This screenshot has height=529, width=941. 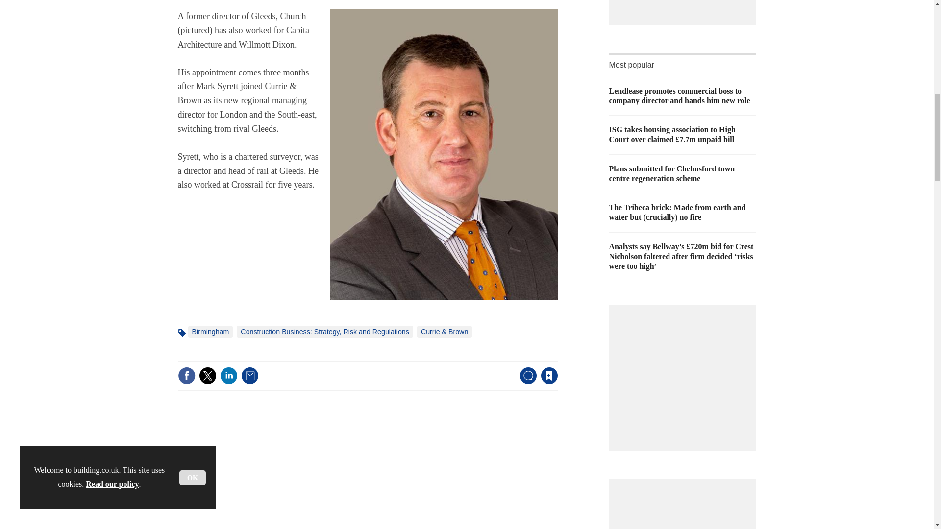 What do you see at coordinates (685, 372) in the screenshot?
I see `3rd party ad content` at bounding box center [685, 372].